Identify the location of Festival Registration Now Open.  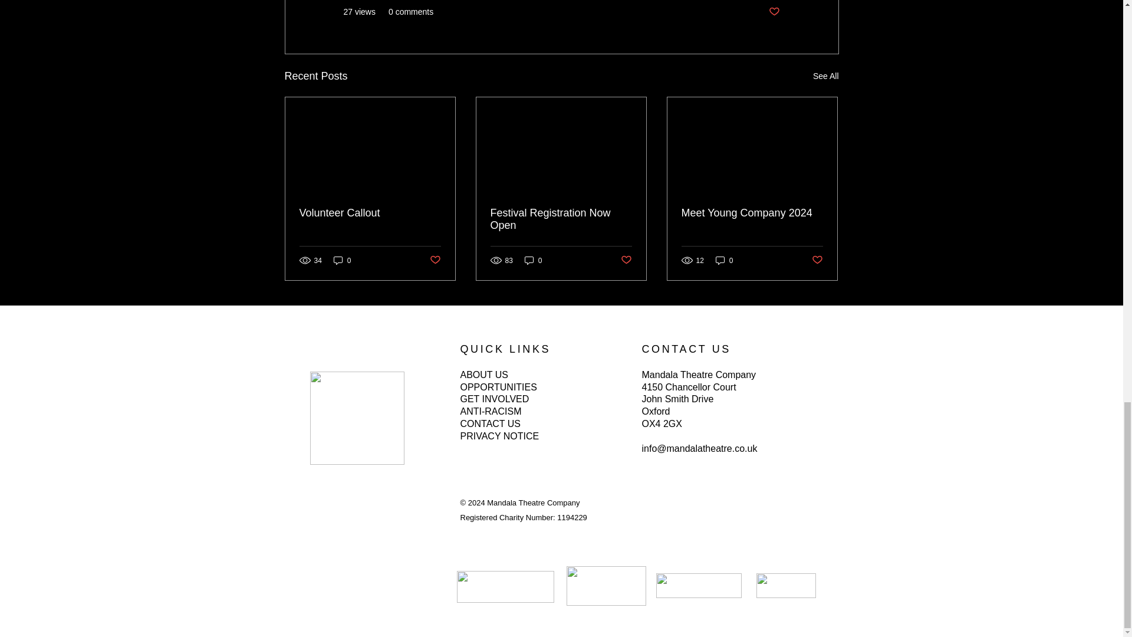
(561, 219).